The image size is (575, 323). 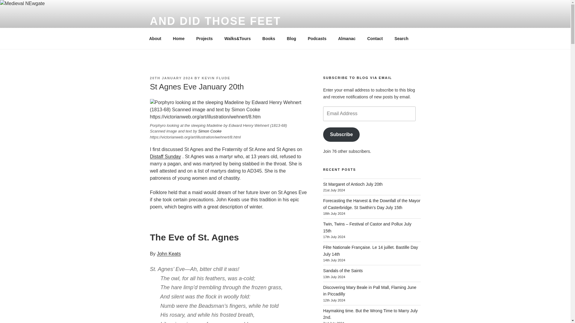 I want to click on Books, so click(x=269, y=38).